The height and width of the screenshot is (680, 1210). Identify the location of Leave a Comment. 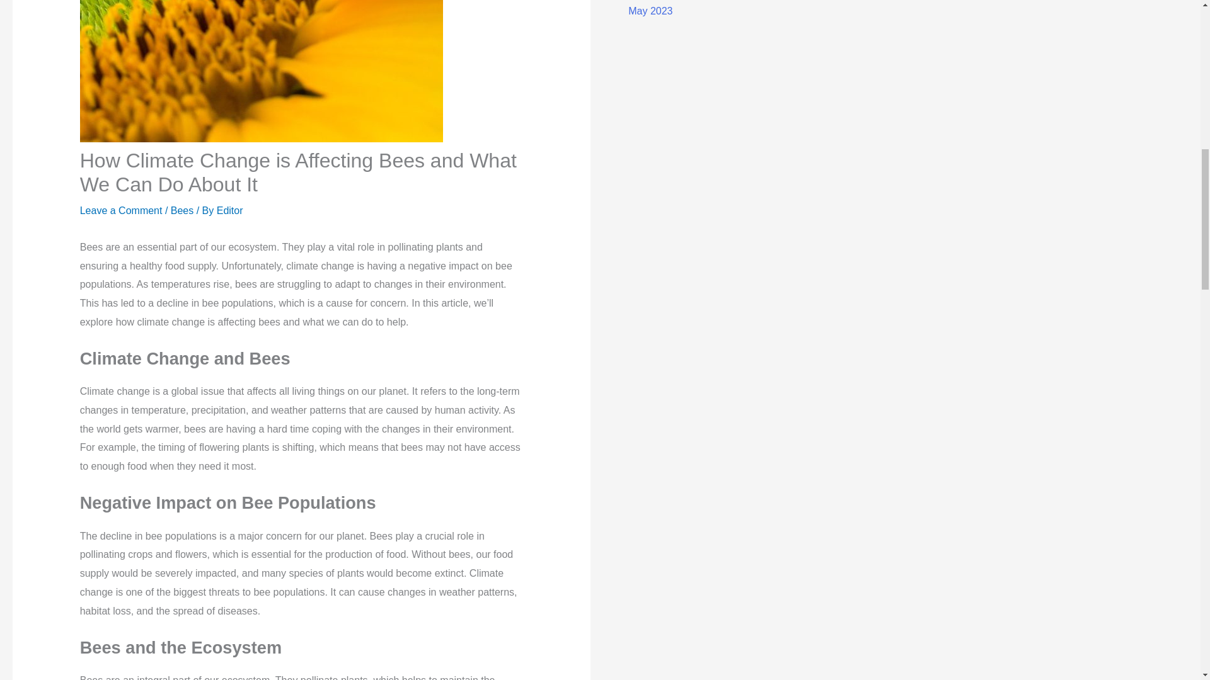
(121, 210).